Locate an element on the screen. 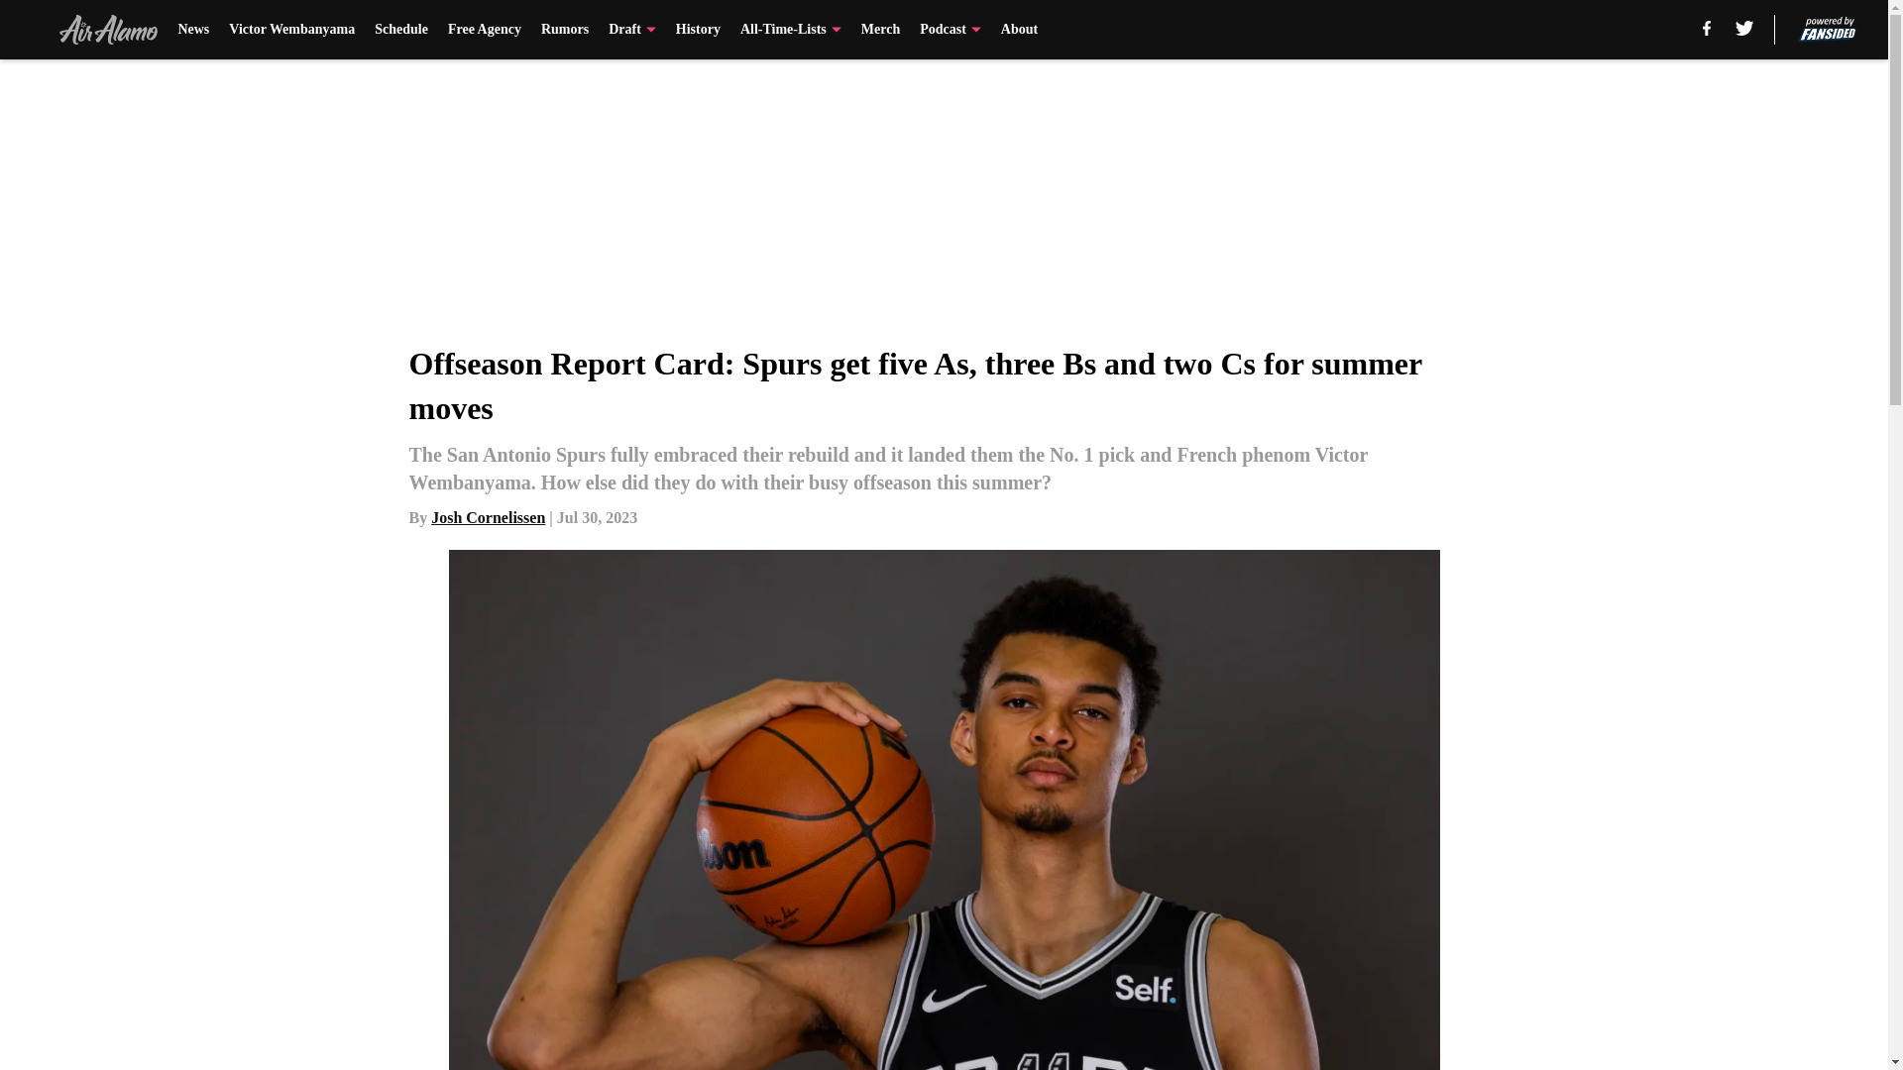 The width and height of the screenshot is (1903, 1070). Schedule is located at coordinates (401, 30).